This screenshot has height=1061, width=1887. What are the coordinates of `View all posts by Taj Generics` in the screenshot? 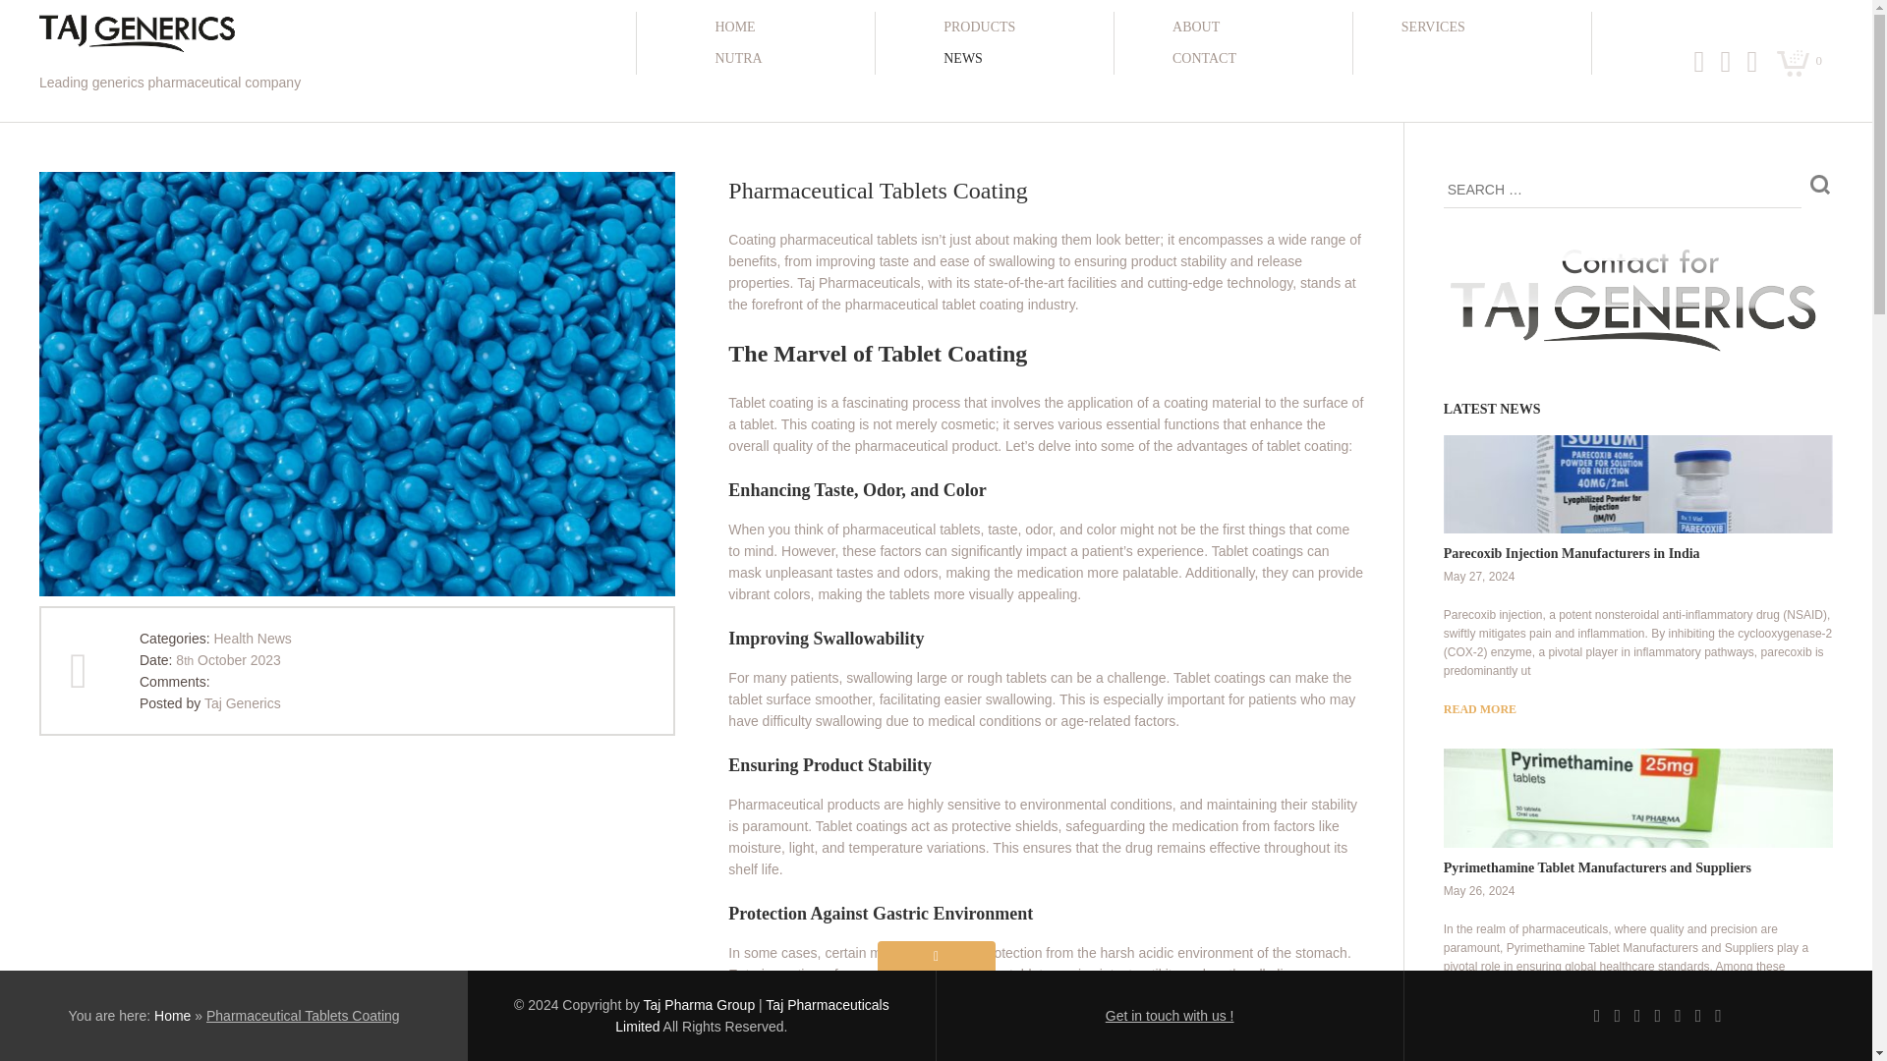 It's located at (242, 703).